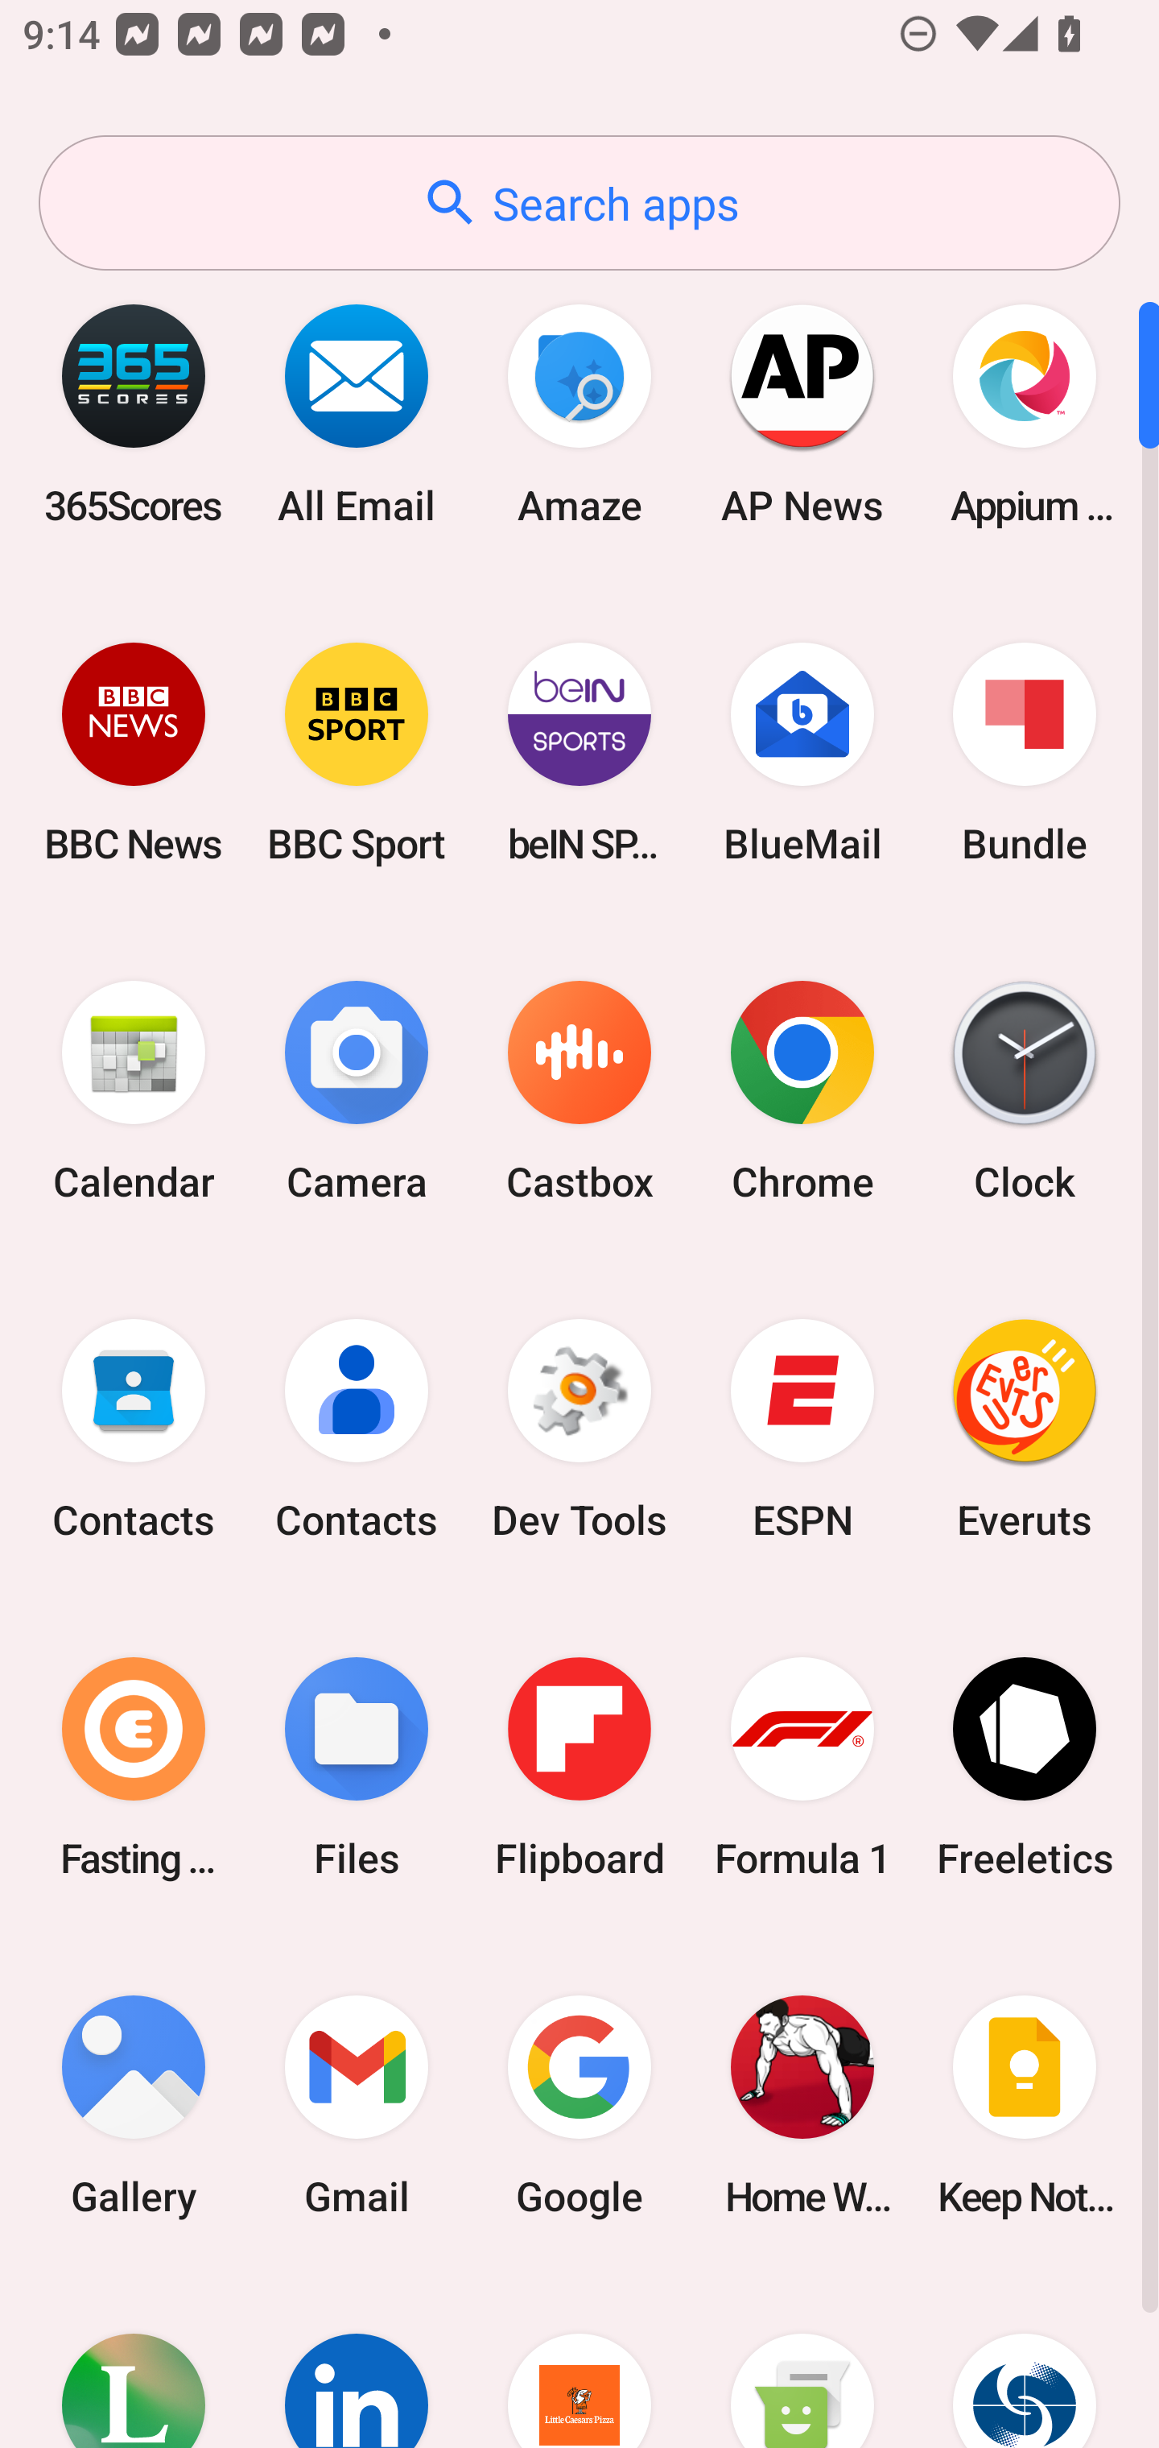 The image size is (1159, 2448). Describe the element at coordinates (579, 752) in the screenshot. I see `beIN SPORTS` at that location.